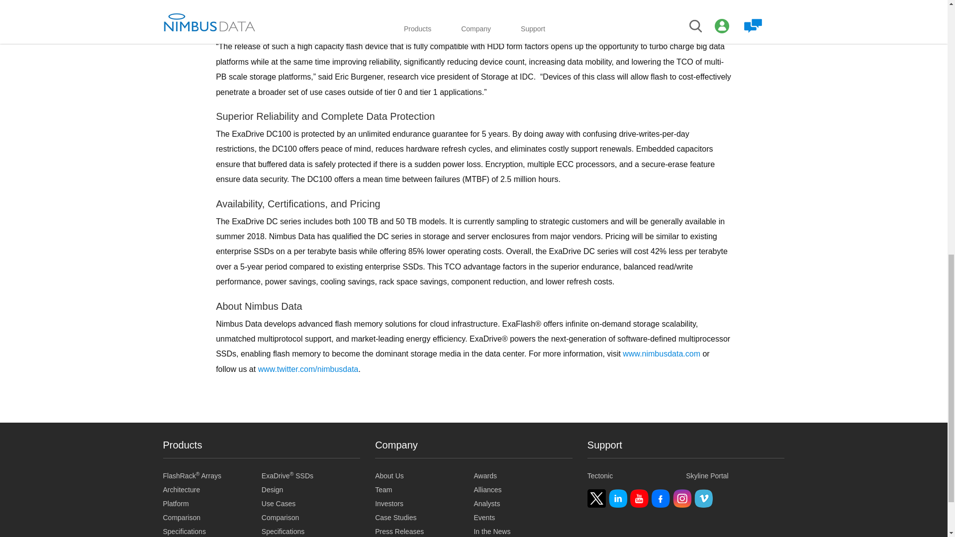  Describe the element at coordinates (212, 532) in the screenshot. I see `Specifications` at that location.